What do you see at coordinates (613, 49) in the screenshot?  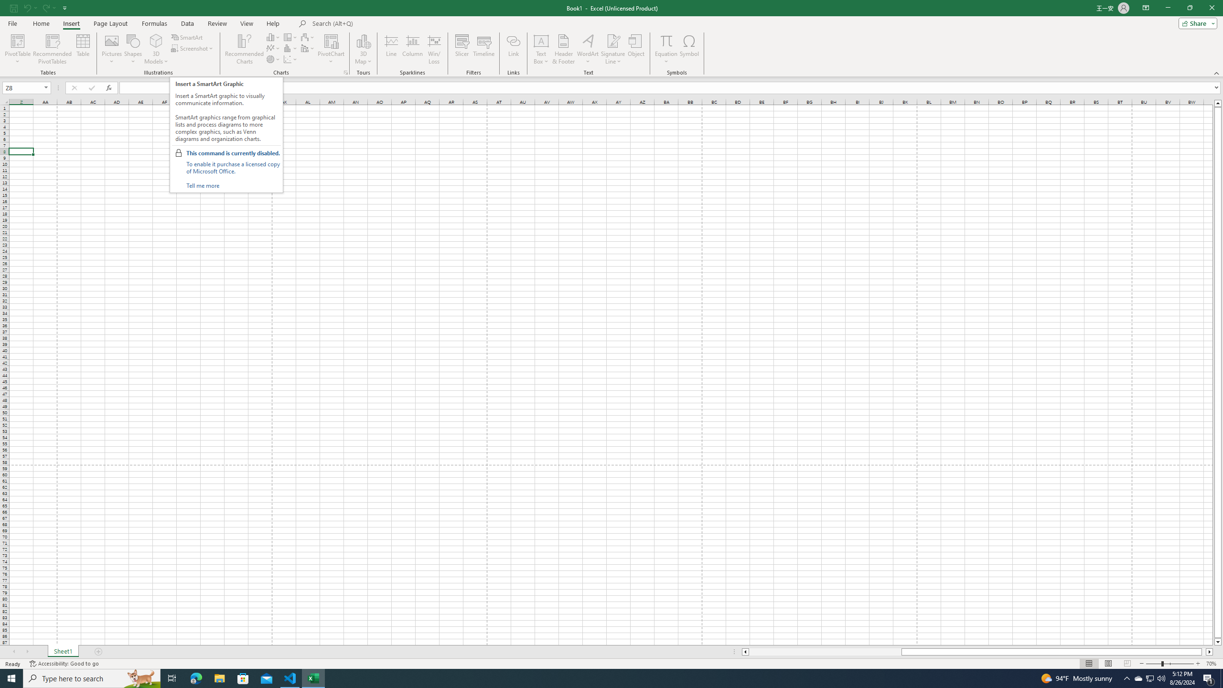 I see `Signature Line` at bounding box center [613, 49].